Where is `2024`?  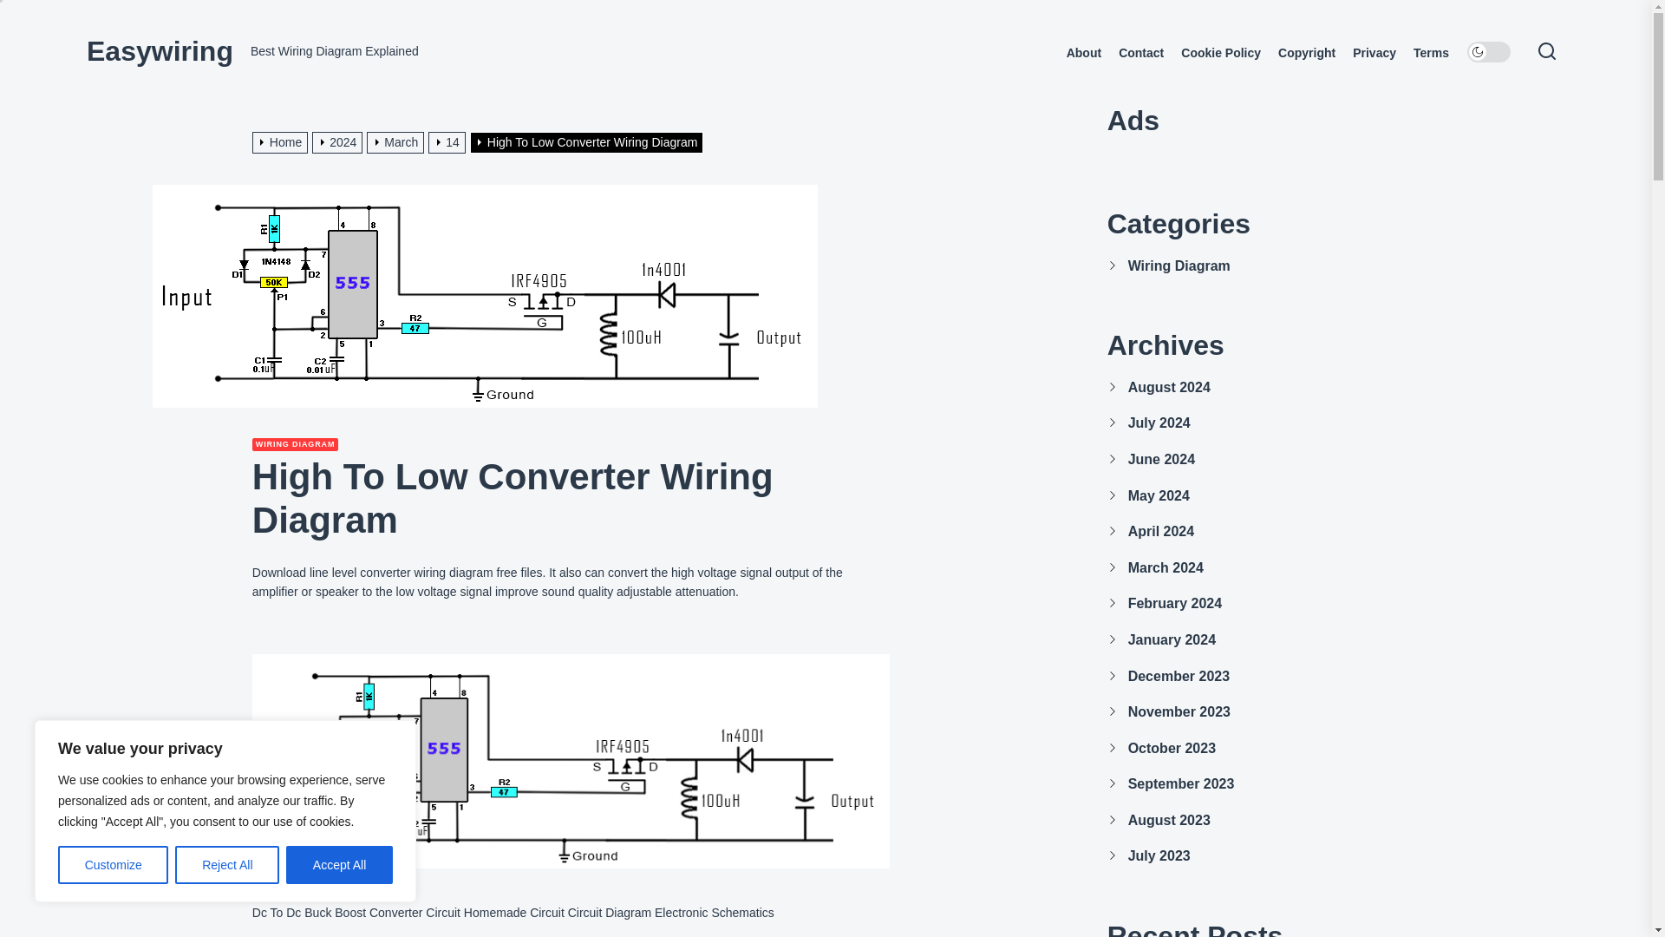
2024 is located at coordinates (339, 141).